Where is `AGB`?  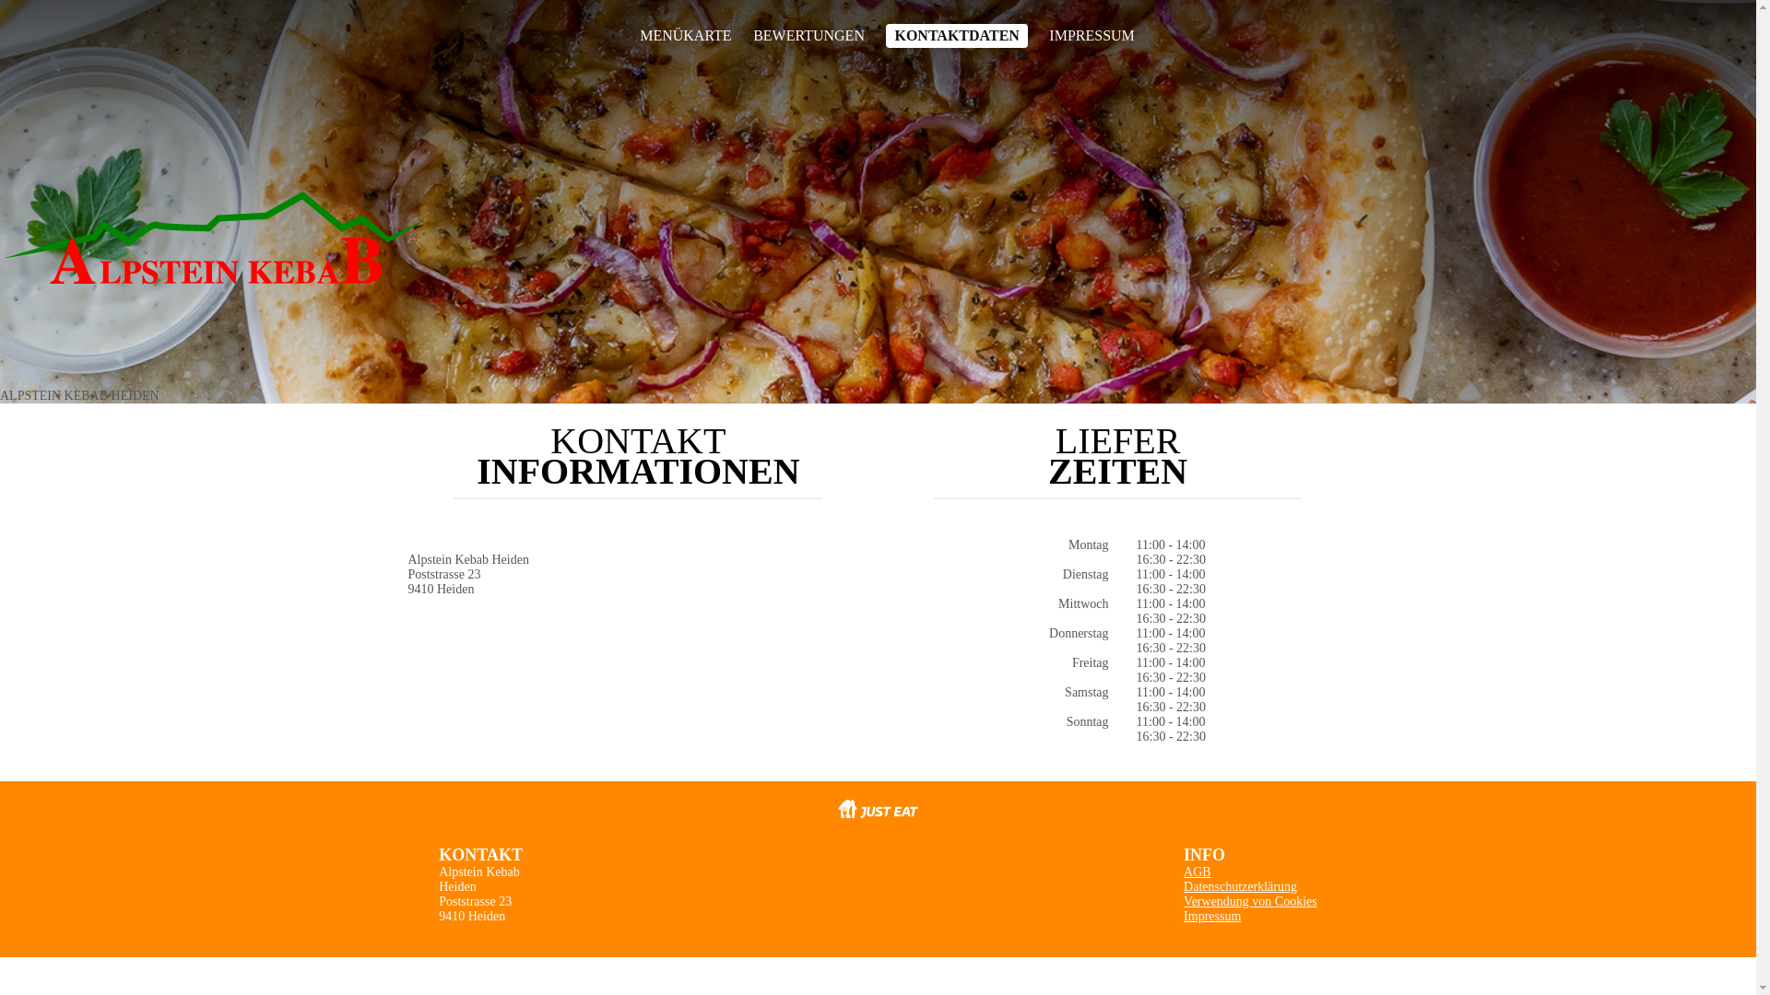 AGB is located at coordinates (1198, 872).